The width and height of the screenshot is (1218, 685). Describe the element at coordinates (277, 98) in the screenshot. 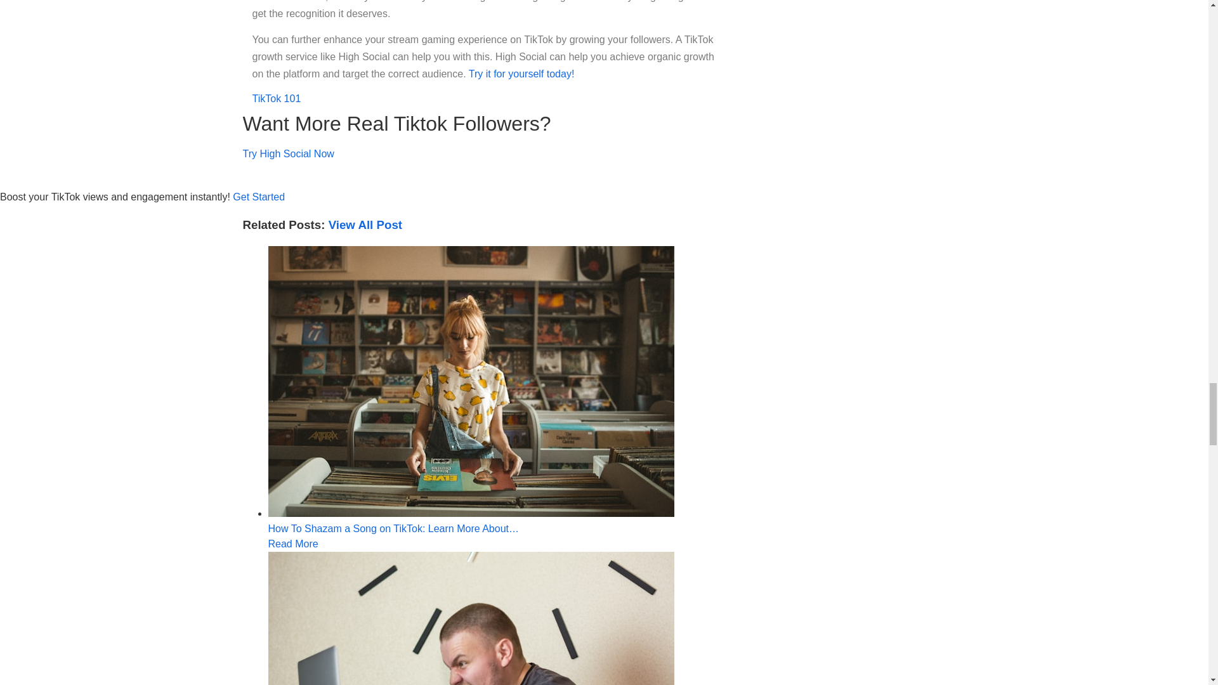

I see `Try it for yourself today!` at that location.